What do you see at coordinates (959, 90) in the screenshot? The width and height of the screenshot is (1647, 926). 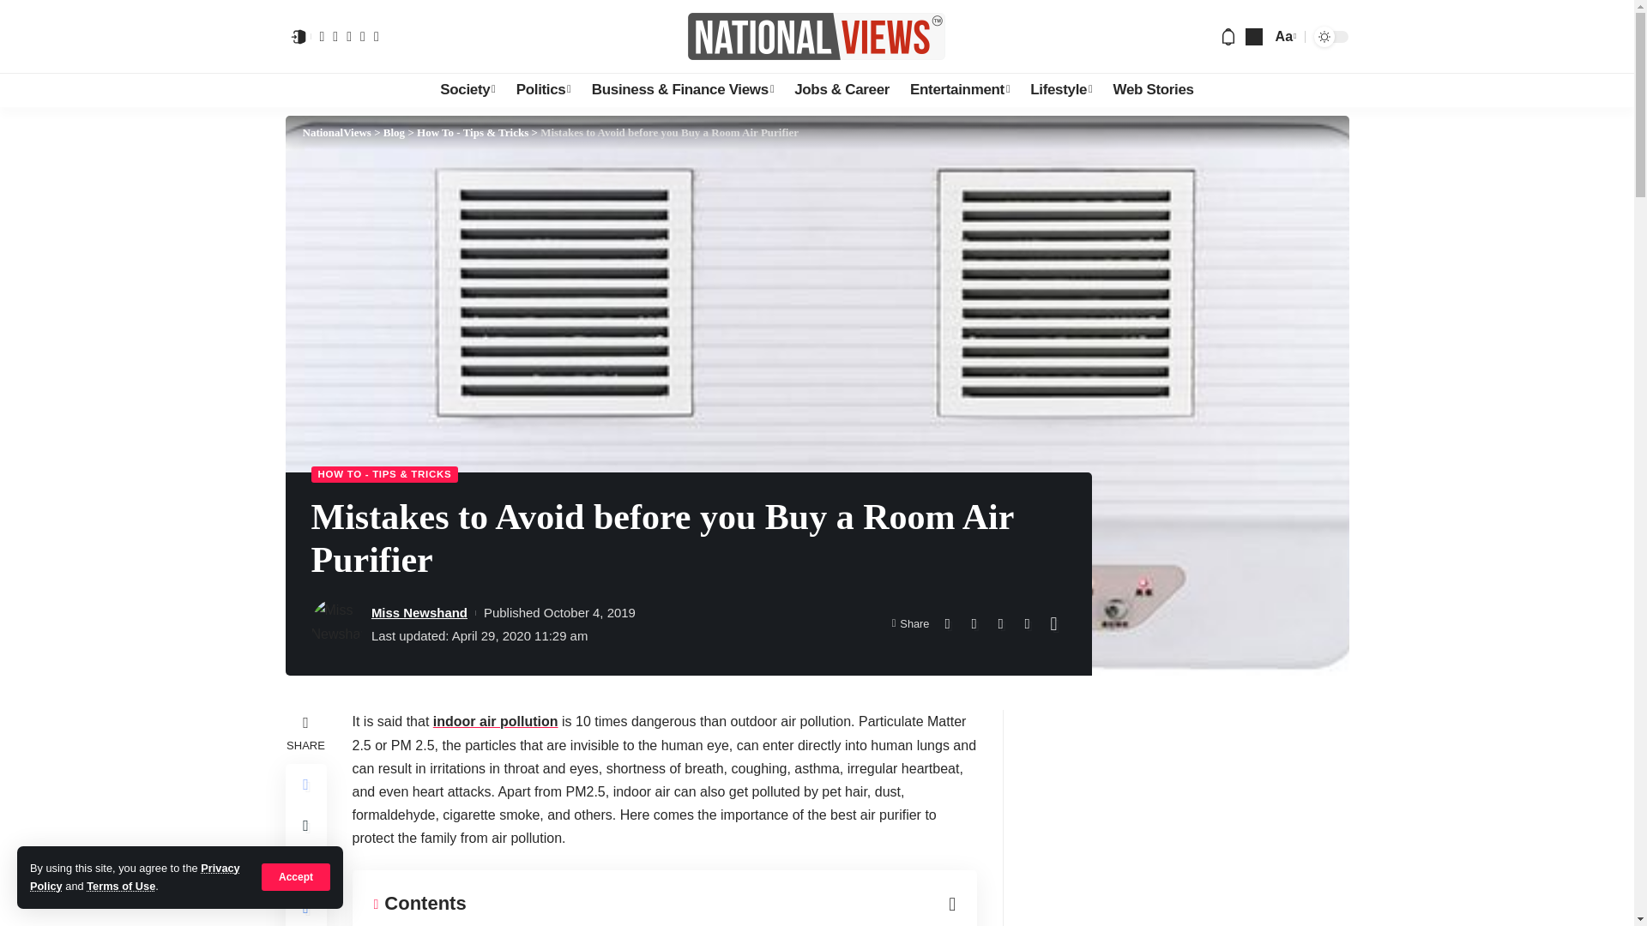 I see `Entertainment` at bounding box center [959, 90].